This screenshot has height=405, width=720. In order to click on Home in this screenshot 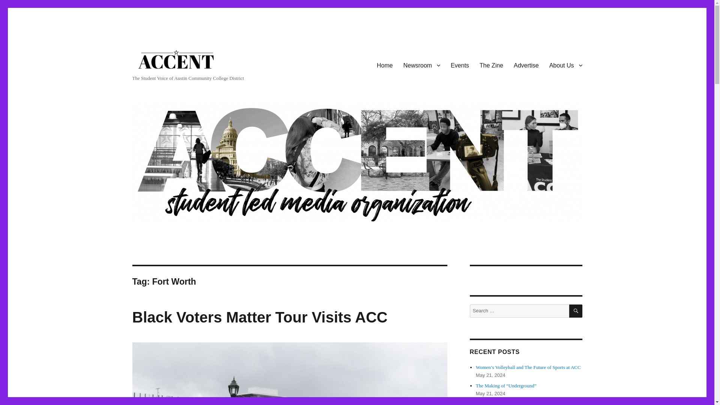, I will do `click(385, 65)`.